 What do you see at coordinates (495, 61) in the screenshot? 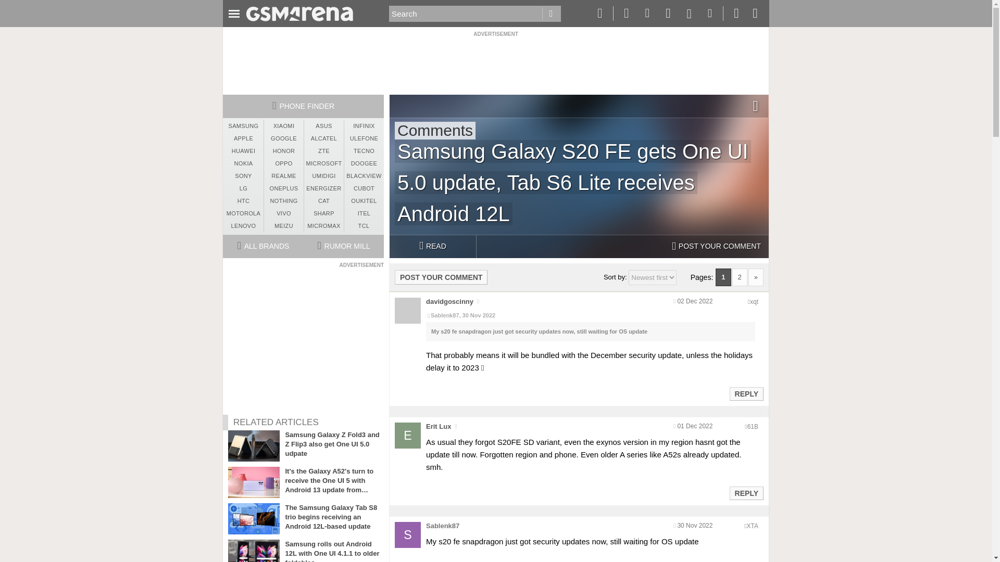
I see `3rd party ad content` at bounding box center [495, 61].